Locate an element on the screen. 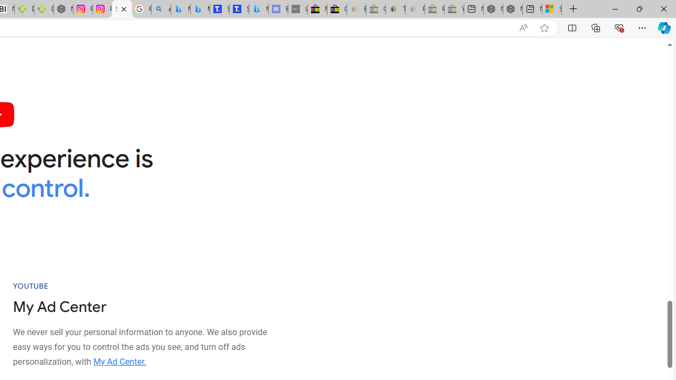  Microsoft Bing Travel - Flights from Hong Kong to Bangkok is located at coordinates (180, 9).